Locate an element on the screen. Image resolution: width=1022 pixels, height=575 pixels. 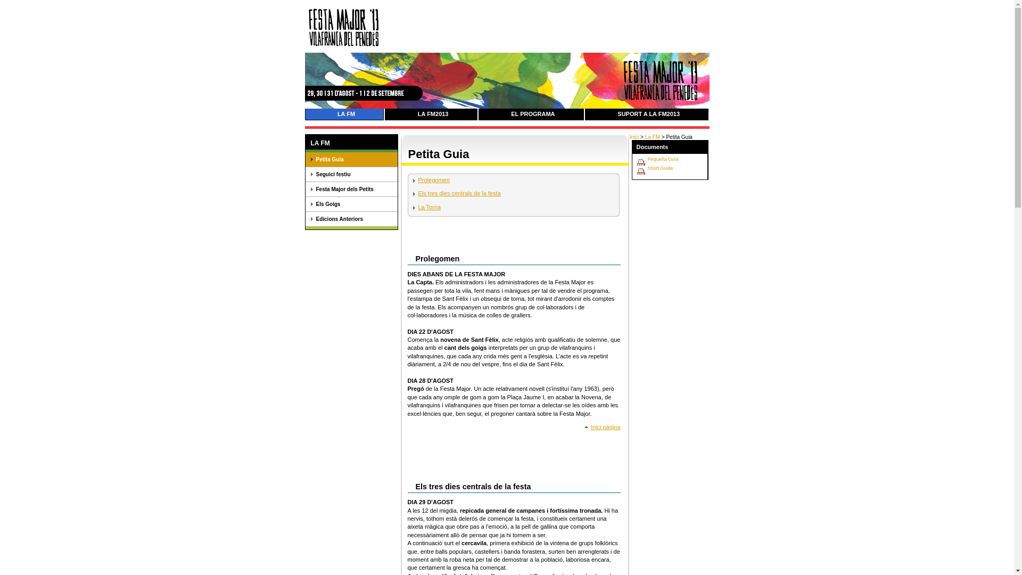
EL PROGRAMA is located at coordinates (533, 114).